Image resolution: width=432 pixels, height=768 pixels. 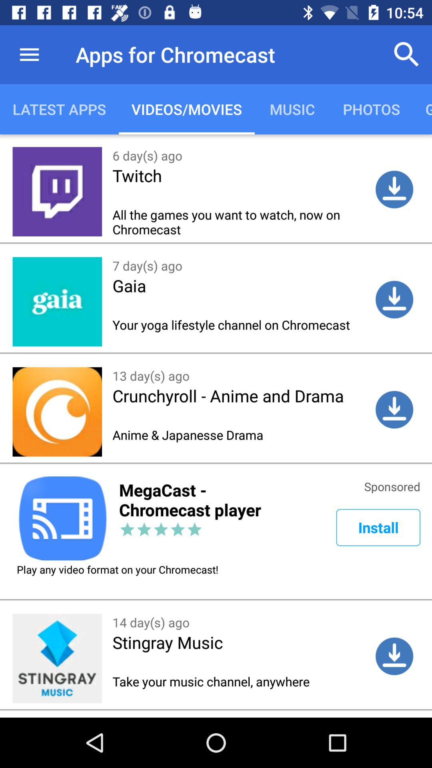 I want to click on click the button above sponsored, so click(x=394, y=410).